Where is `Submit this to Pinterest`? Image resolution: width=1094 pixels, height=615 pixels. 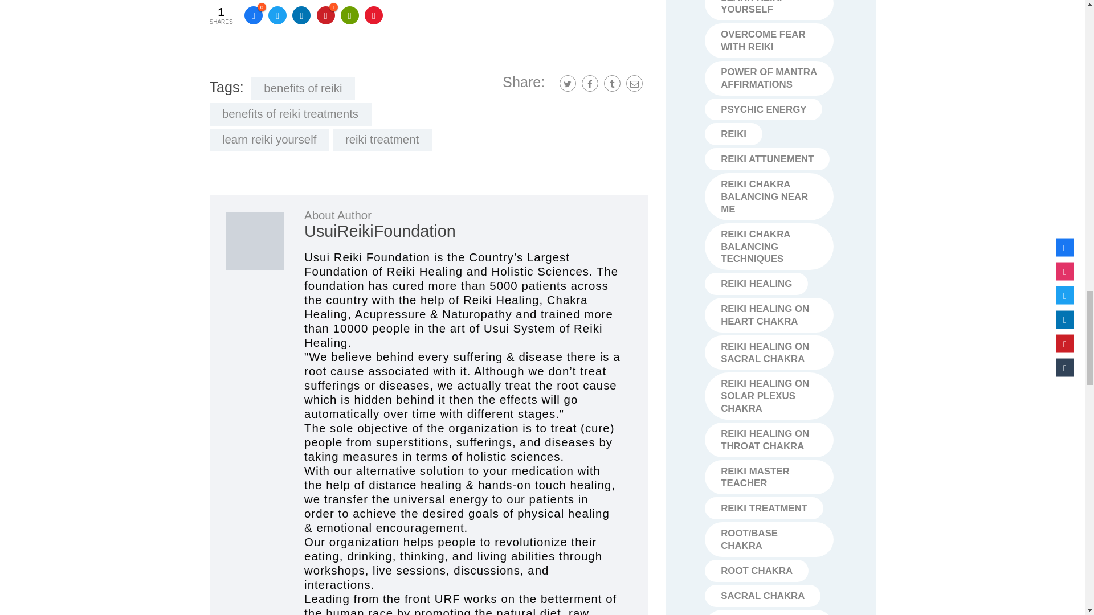 Submit this to Pinterest is located at coordinates (326, 15).